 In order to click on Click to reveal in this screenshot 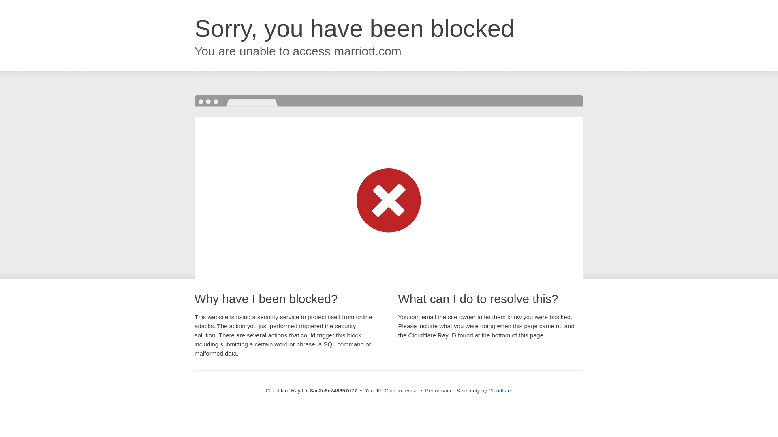, I will do `click(401, 391)`.